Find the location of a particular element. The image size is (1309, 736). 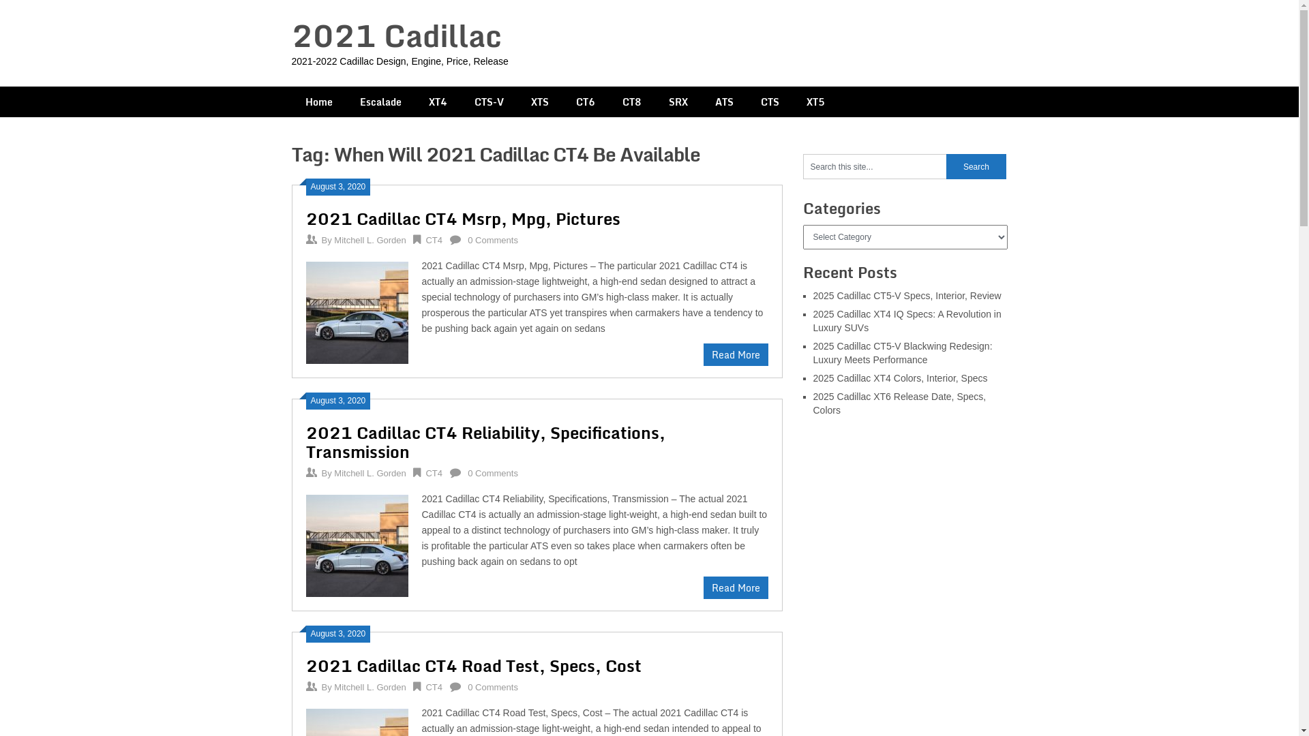

2025 Cadillac XT4 Colors, Interior, Specs is located at coordinates (900, 378).